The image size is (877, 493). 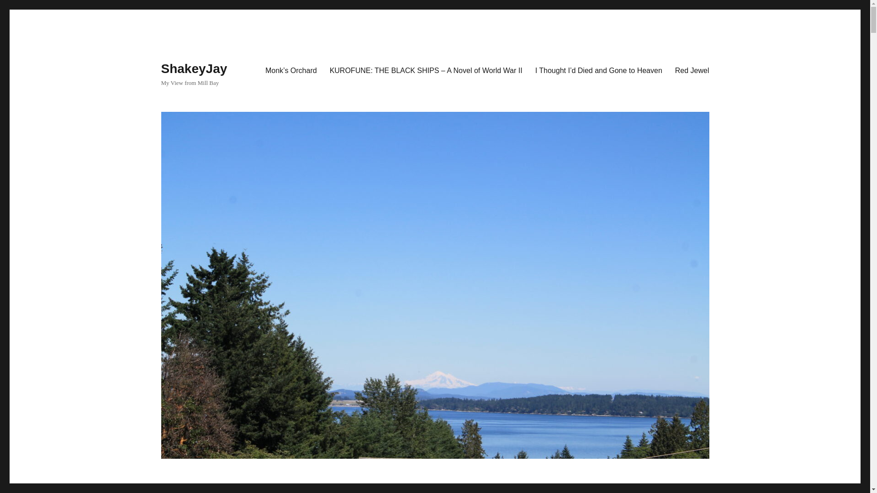 What do you see at coordinates (692, 70) in the screenshot?
I see `Red Jewel` at bounding box center [692, 70].